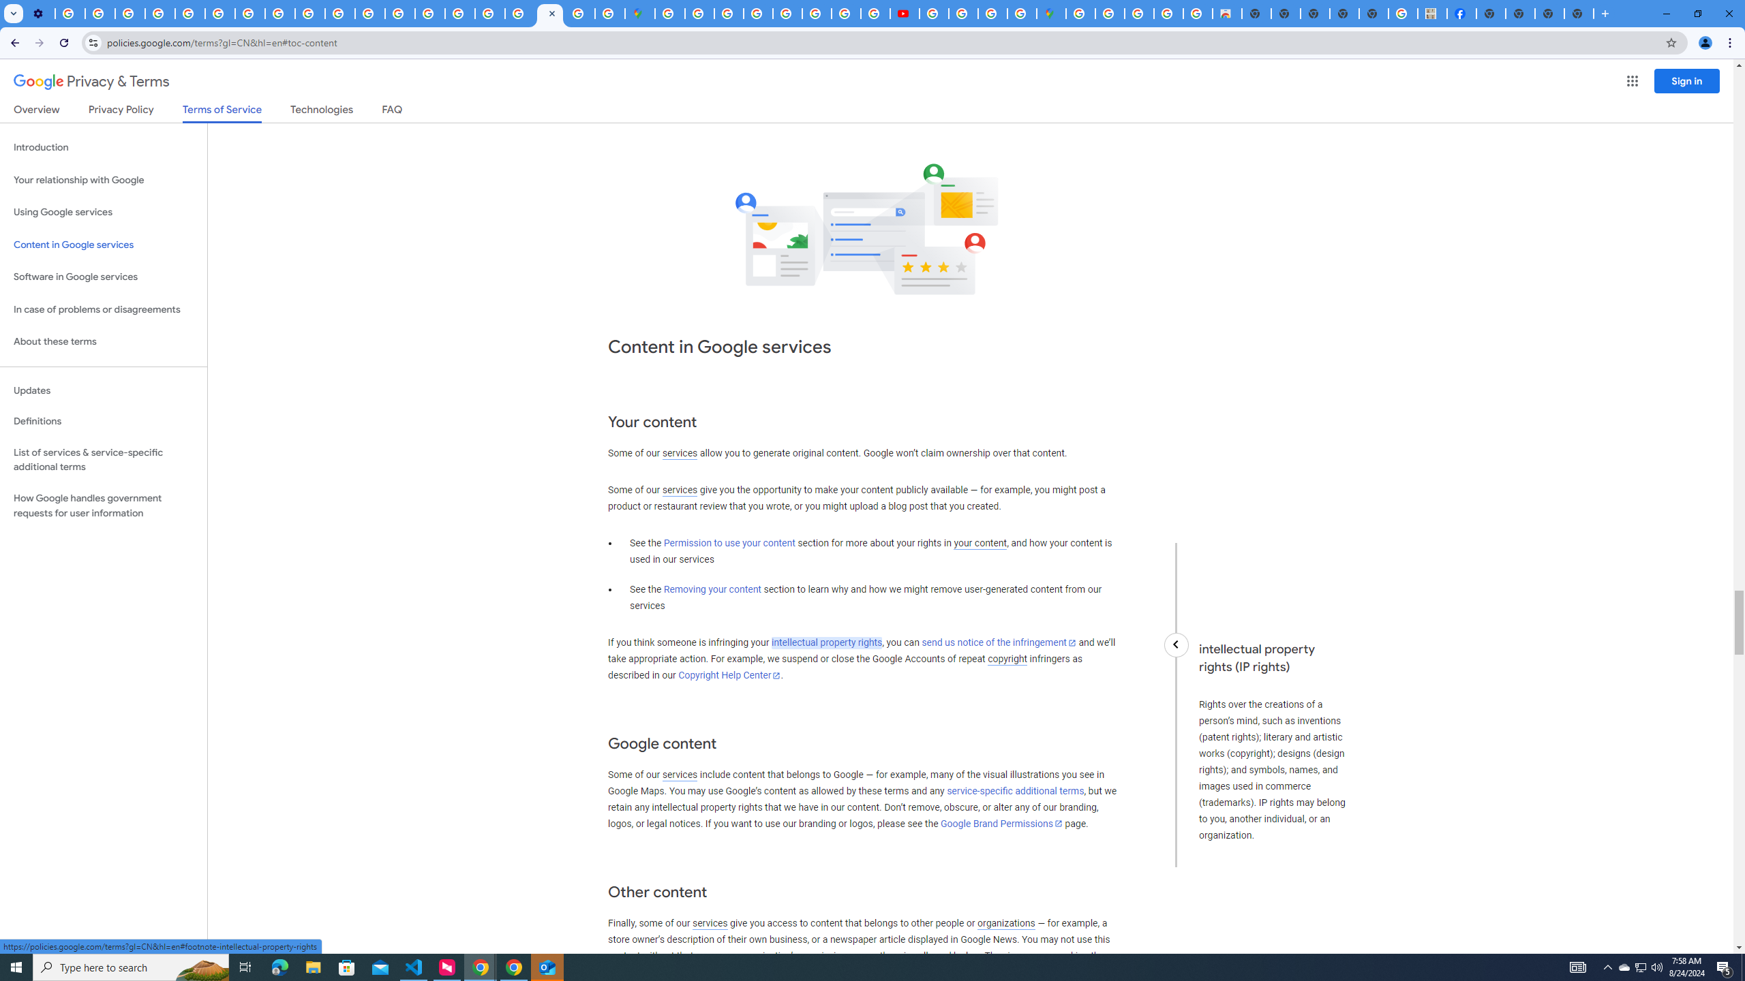 The image size is (1745, 981). What do you see at coordinates (1001, 823) in the screenshot?
I see `Google Brand Permissions` at bounding box center [1001, 823].